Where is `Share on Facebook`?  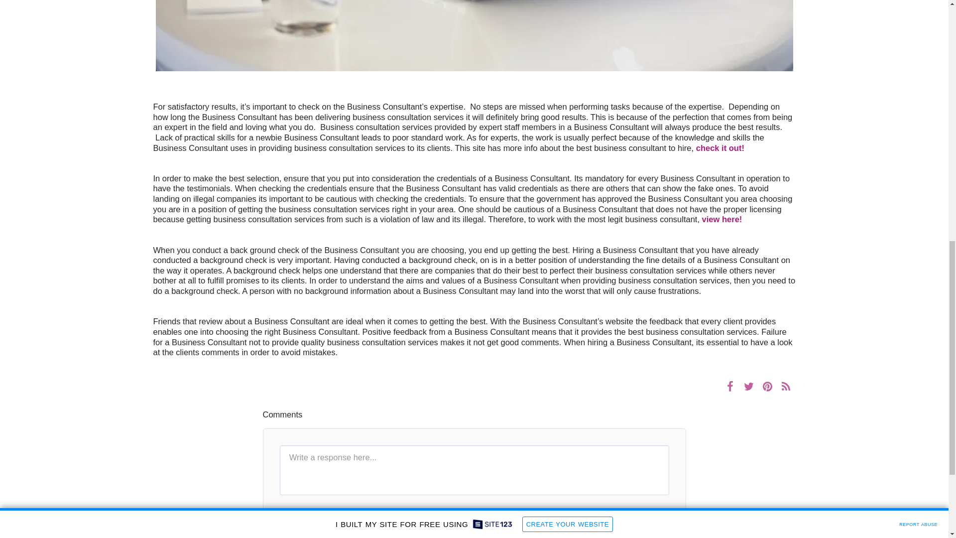 Share on Facebook is located at coordinates (730, 386).